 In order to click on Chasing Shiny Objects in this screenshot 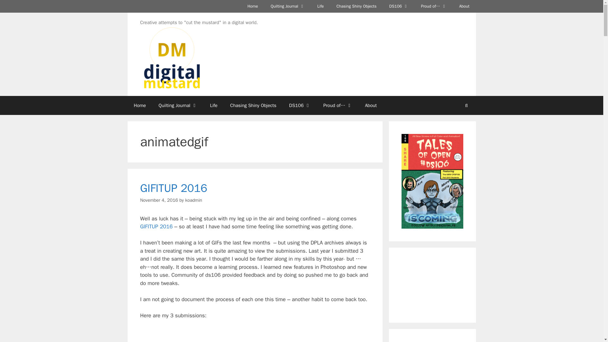, I will do `click(357, 6)`.